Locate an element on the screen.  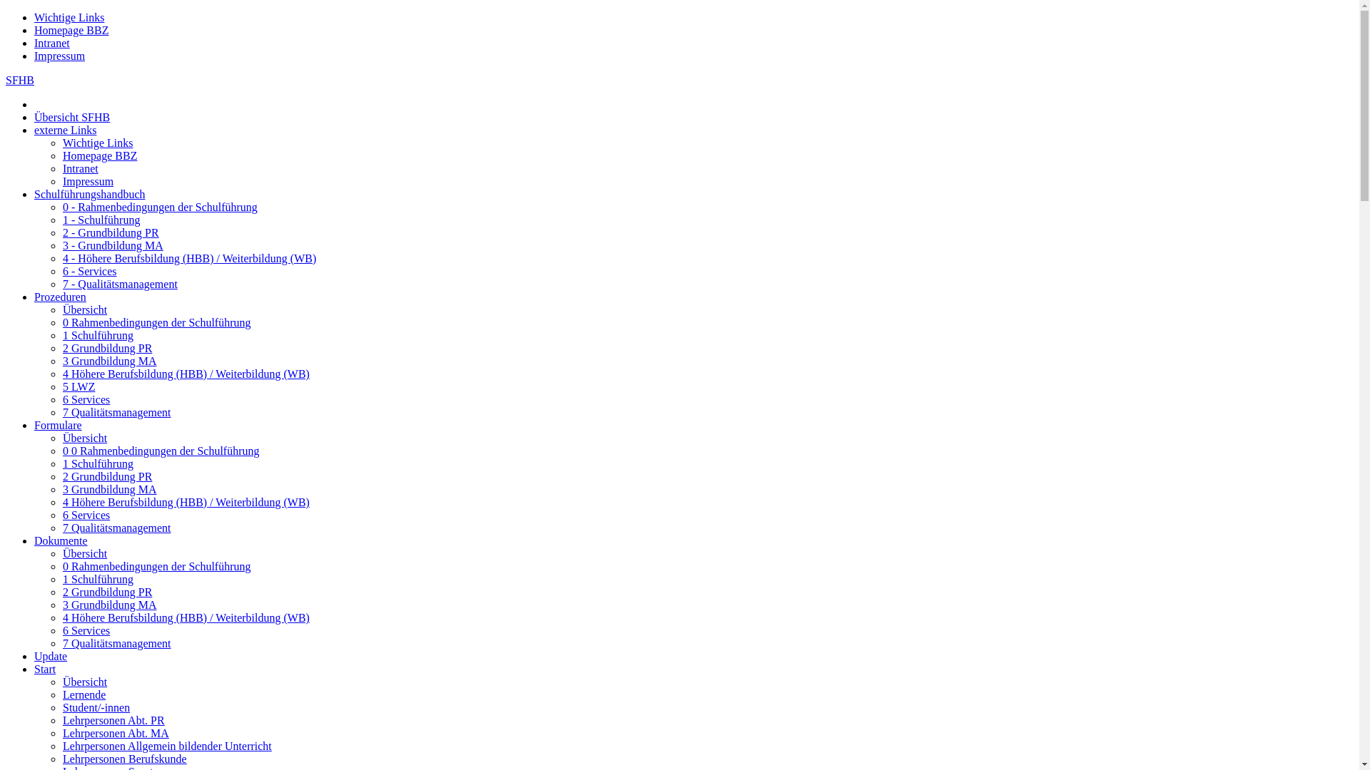
3 Grundbildung MA is located at coordinates (110, 489).